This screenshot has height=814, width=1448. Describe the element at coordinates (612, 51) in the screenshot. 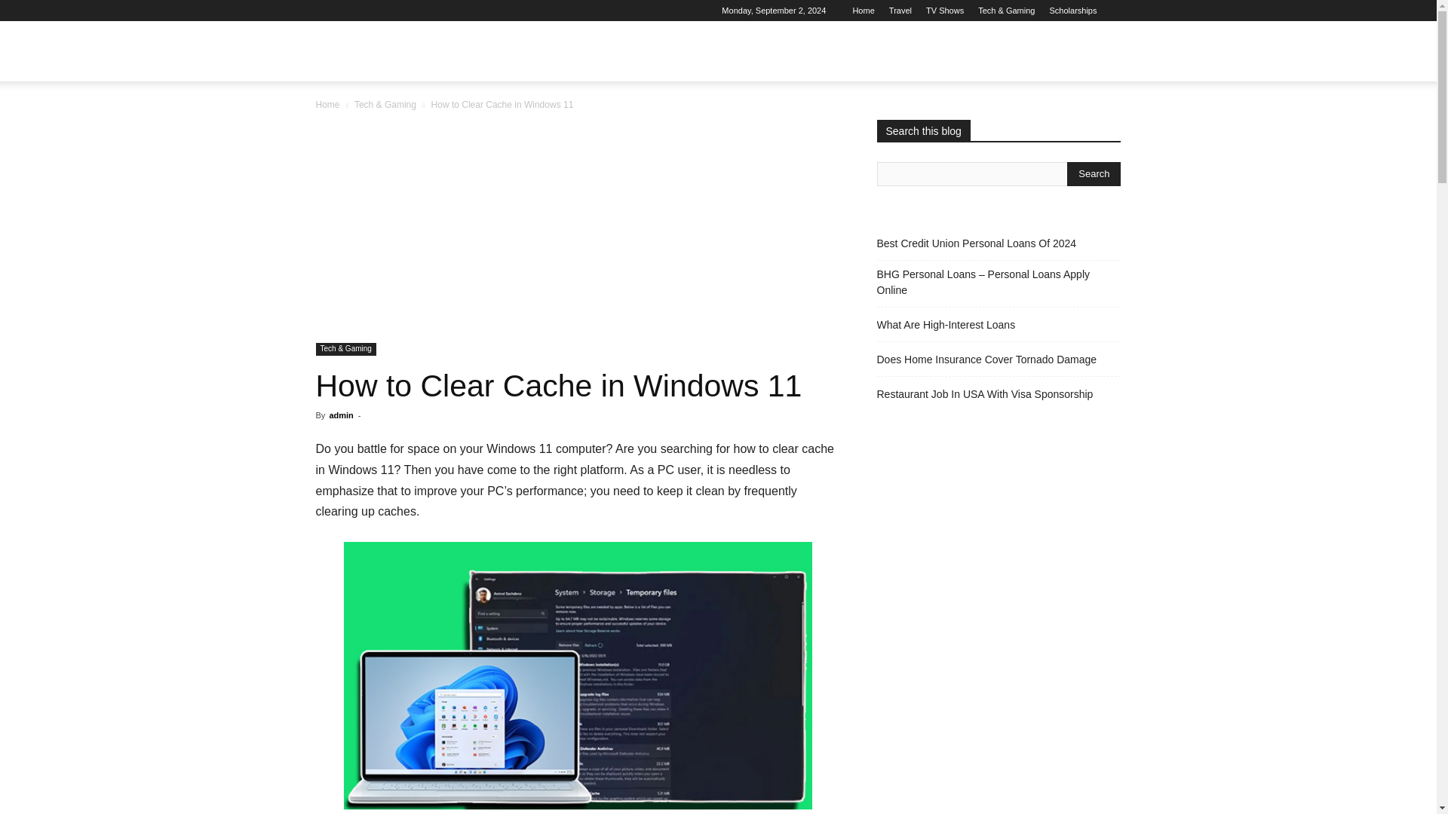

I see `TV SHOWS` at that location.